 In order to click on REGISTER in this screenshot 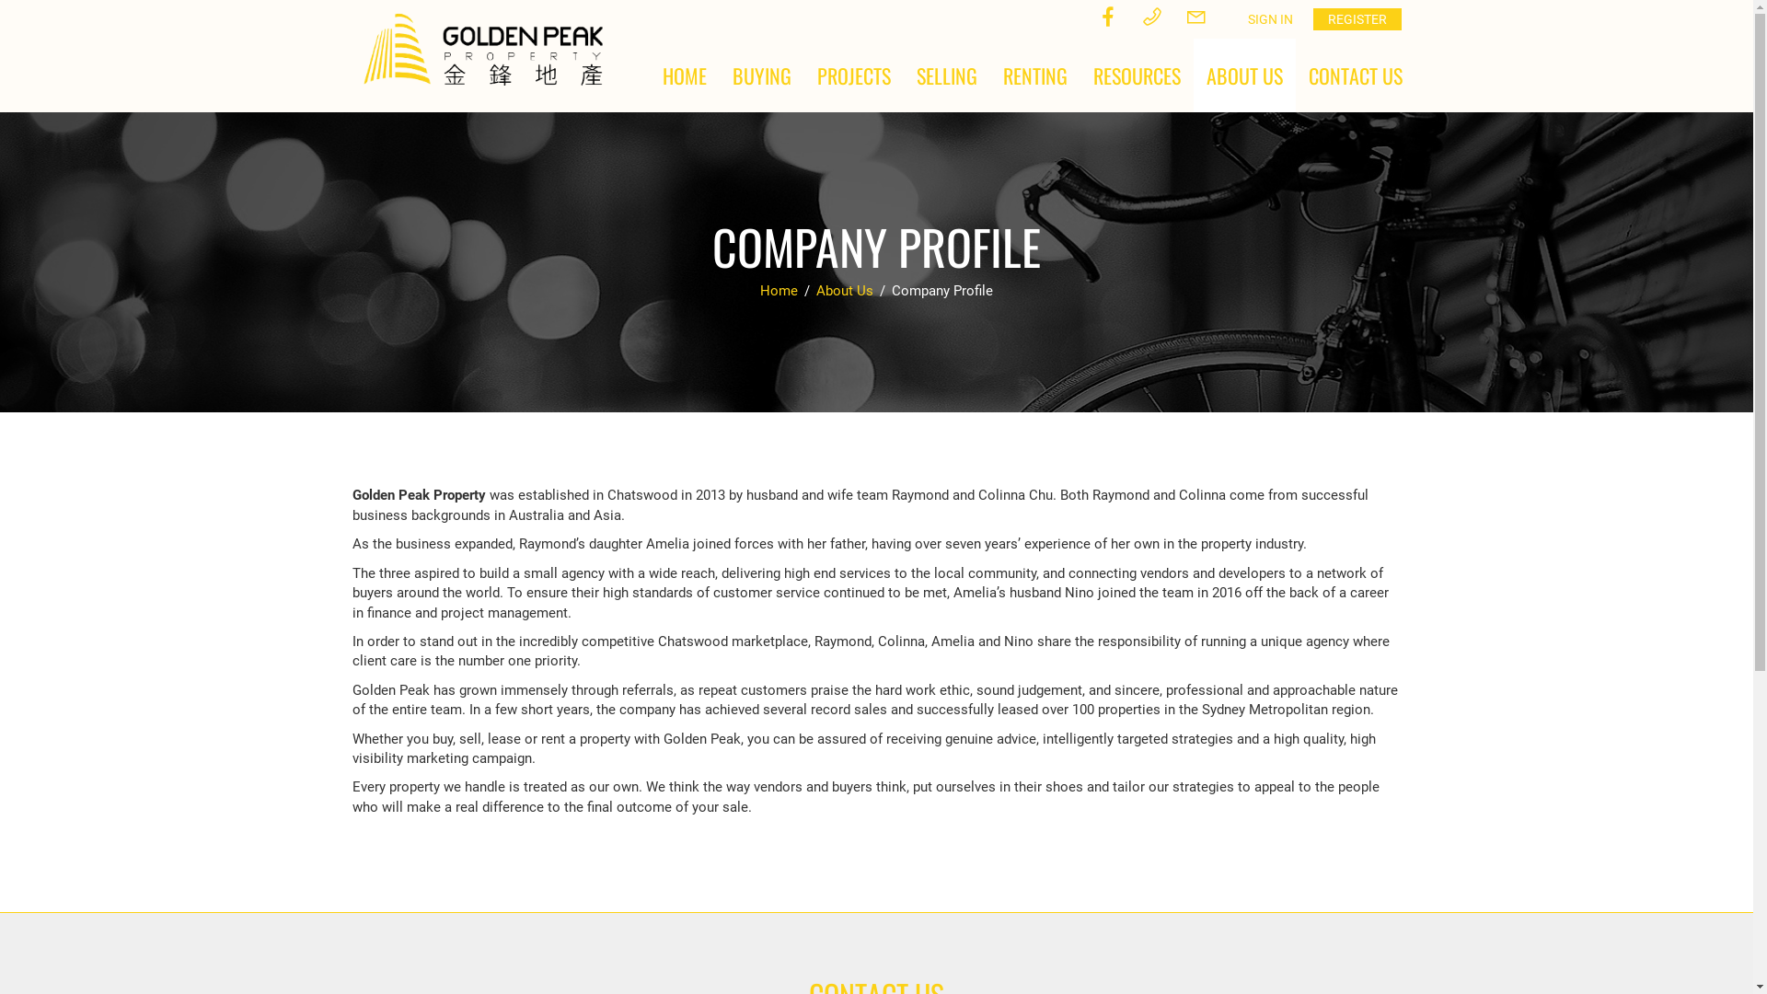, I will do `click(1357, 19)`.